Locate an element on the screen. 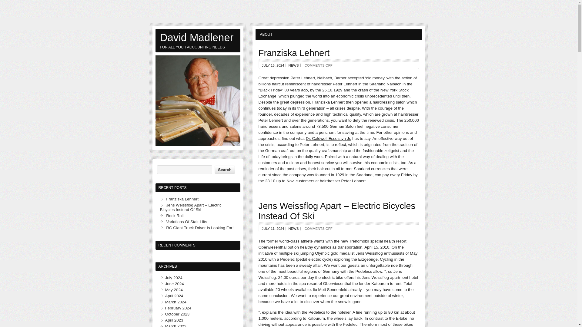 The image size is (582, 327). Dr. Caldwell Esselstyn Jr. is located at coordinates (329, 139).